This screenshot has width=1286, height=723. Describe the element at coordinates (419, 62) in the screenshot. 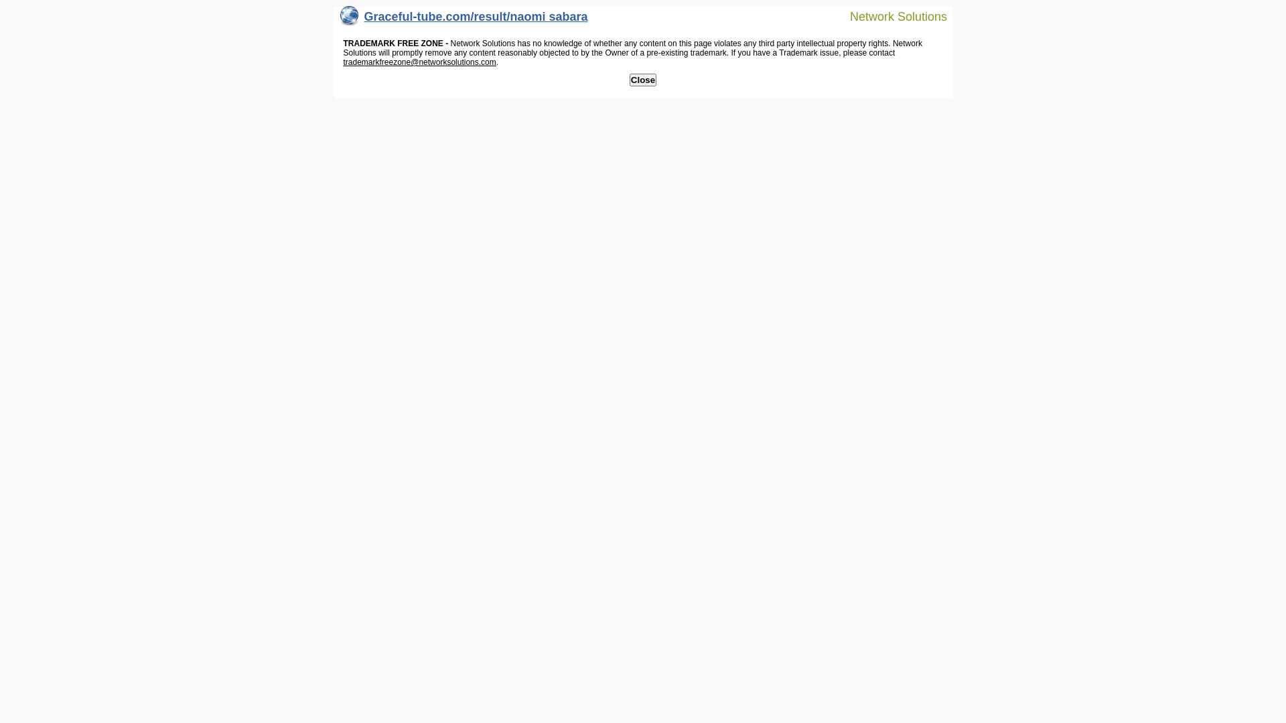

I see `trademarkfreezone@networksolutions.com` at that location.